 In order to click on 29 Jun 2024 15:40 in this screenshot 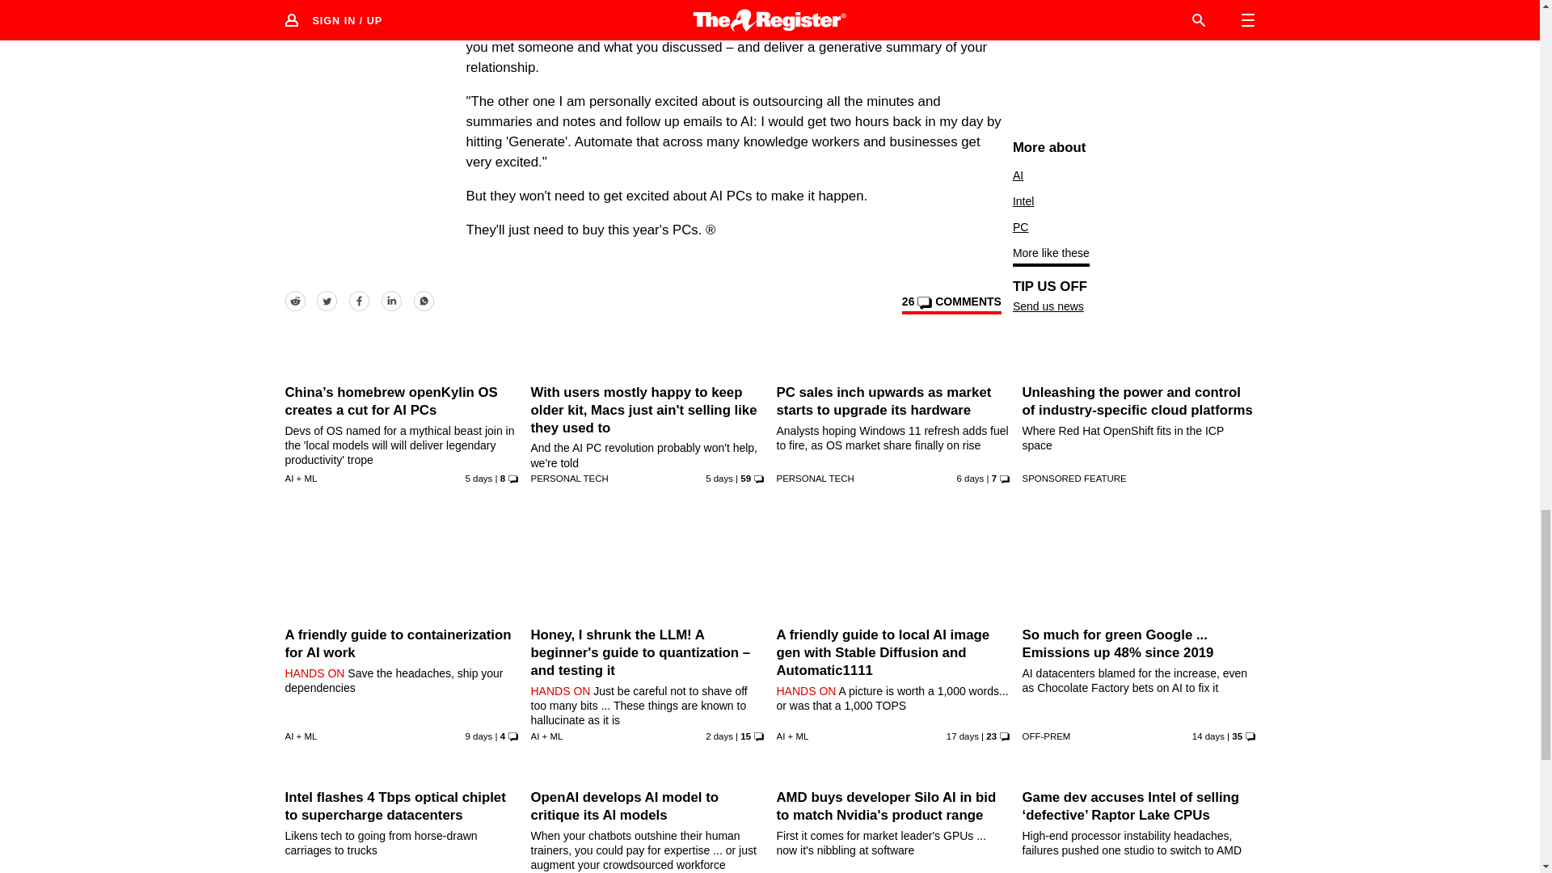, I will do `click(963, 736)`.